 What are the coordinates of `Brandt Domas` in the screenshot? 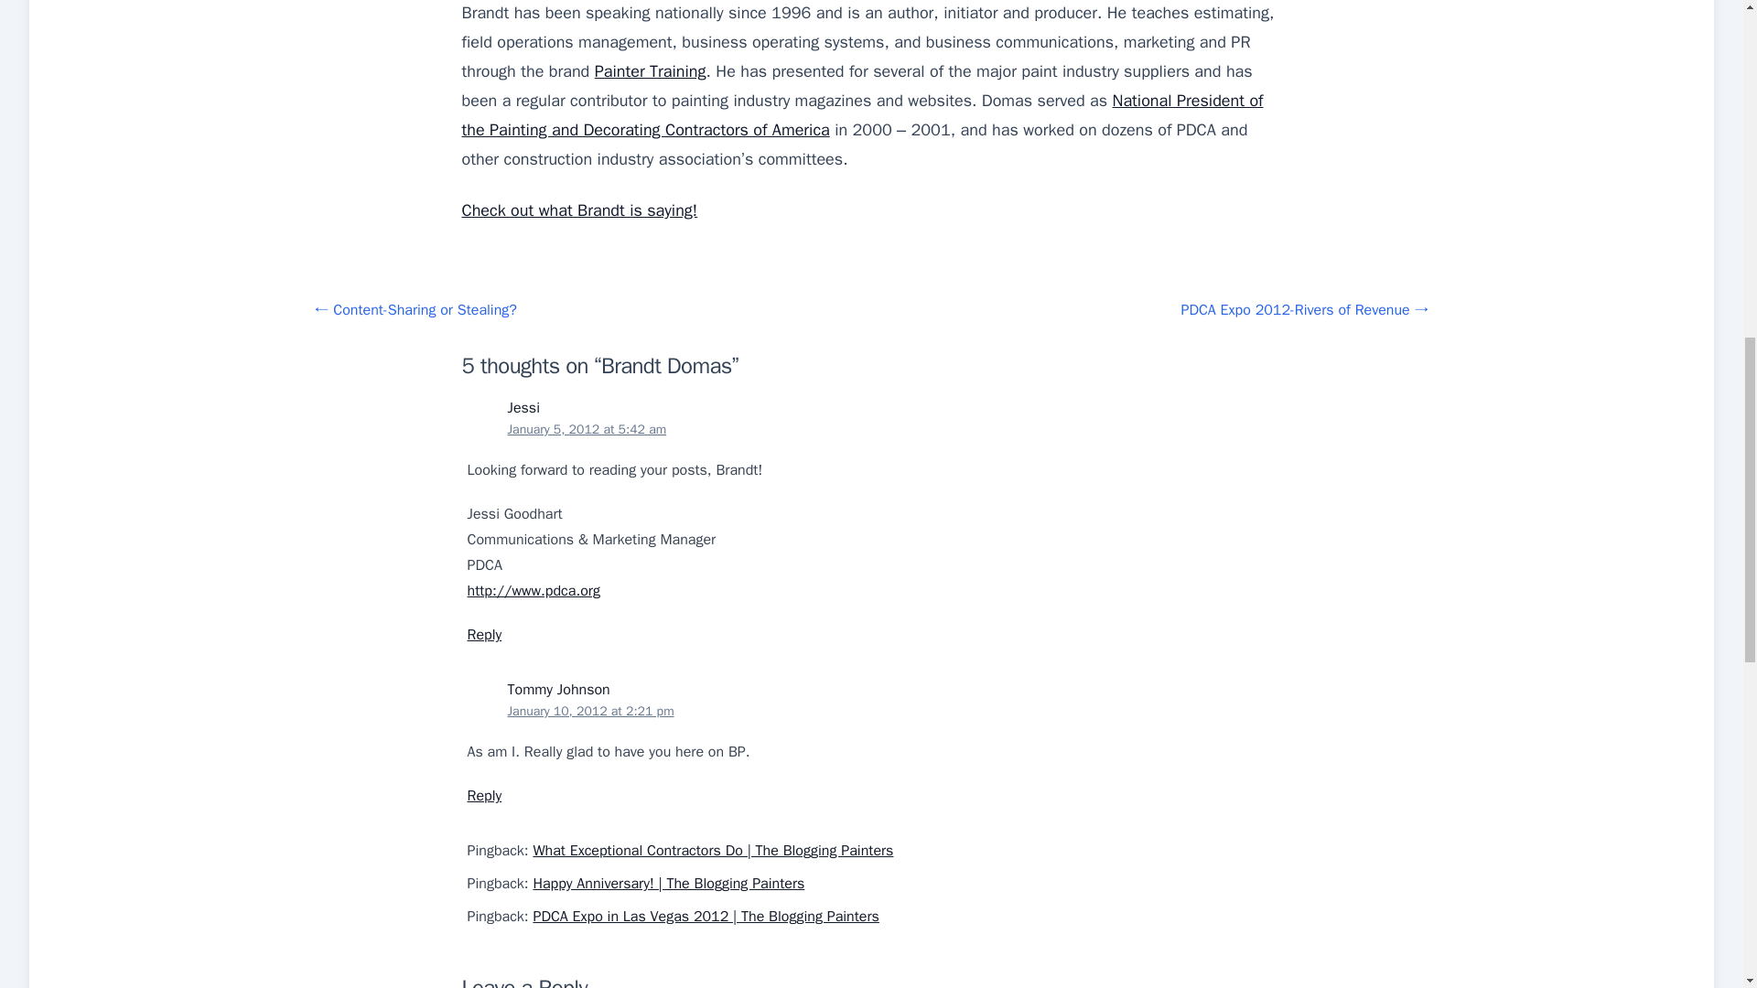 It's located at (578, 210).